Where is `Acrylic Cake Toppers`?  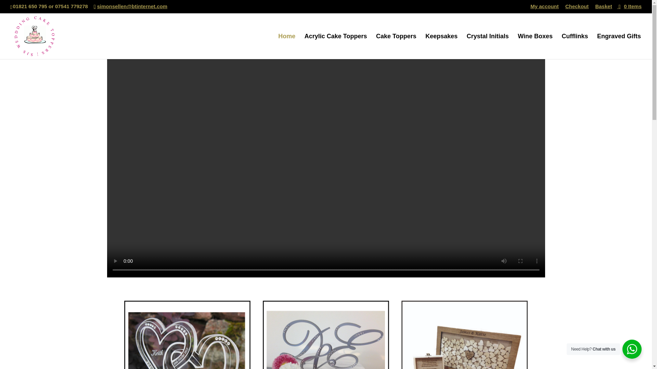
Acrylic Cake Toppers is located at coordinates (336, 46).